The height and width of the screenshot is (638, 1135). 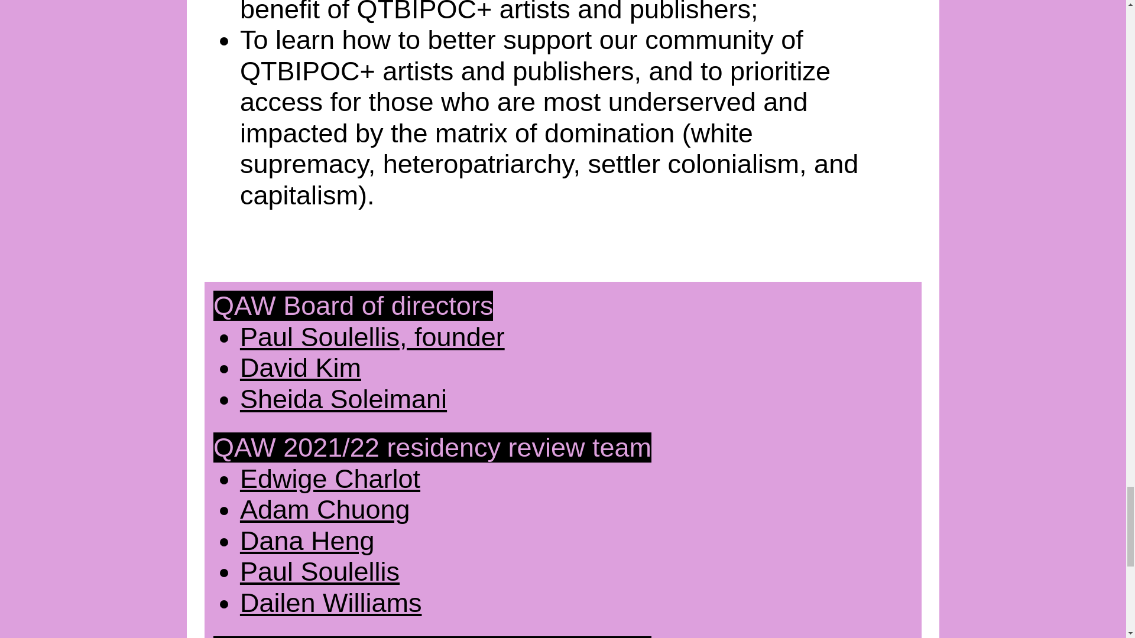 I want to click on Dana Heng, so click(x=307, y=540).